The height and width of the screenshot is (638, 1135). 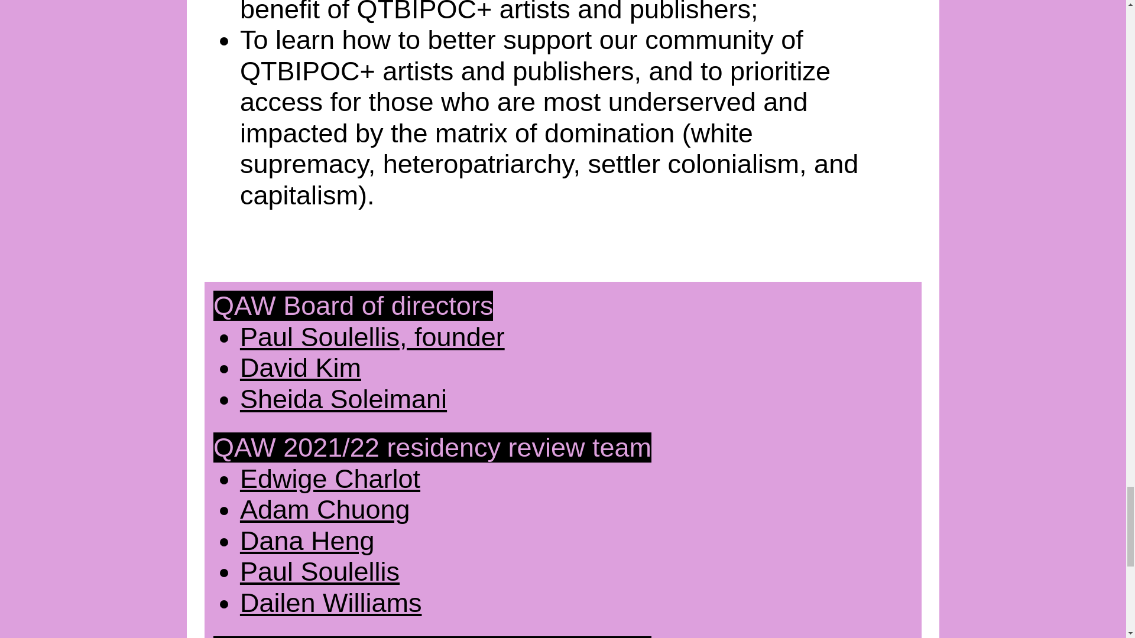 I want to click on Dana Heng, so click(x=307, y=540).